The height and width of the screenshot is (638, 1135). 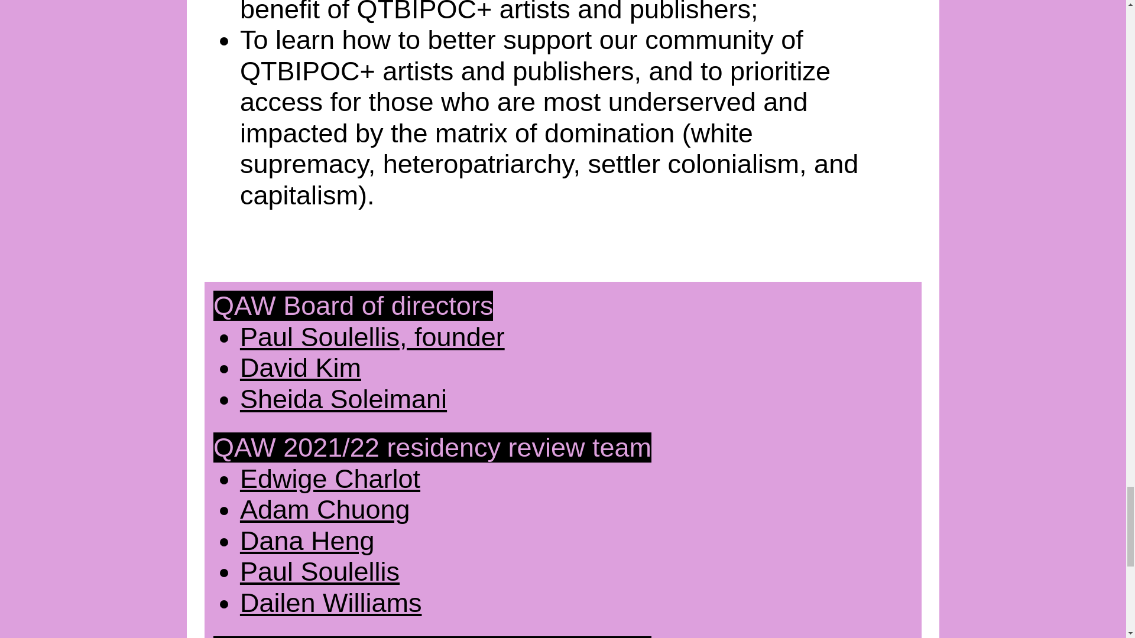 I want to click on Dana Heng, so click(x=307, y=540).